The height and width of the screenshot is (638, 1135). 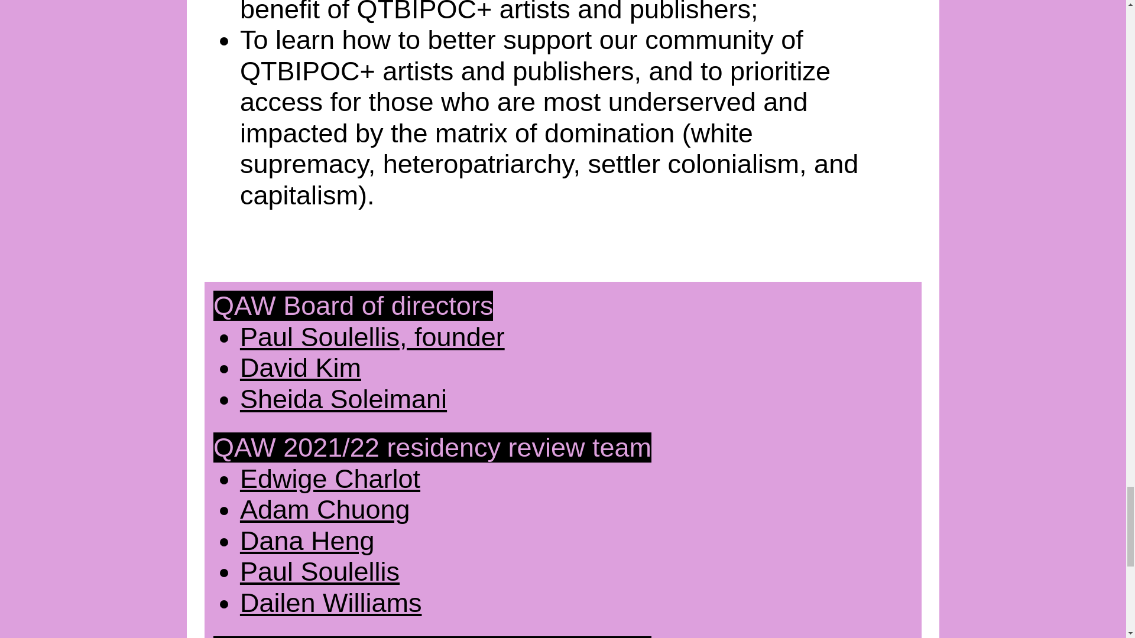 I want to click on Dana Heng, so click(x=307, y=540).